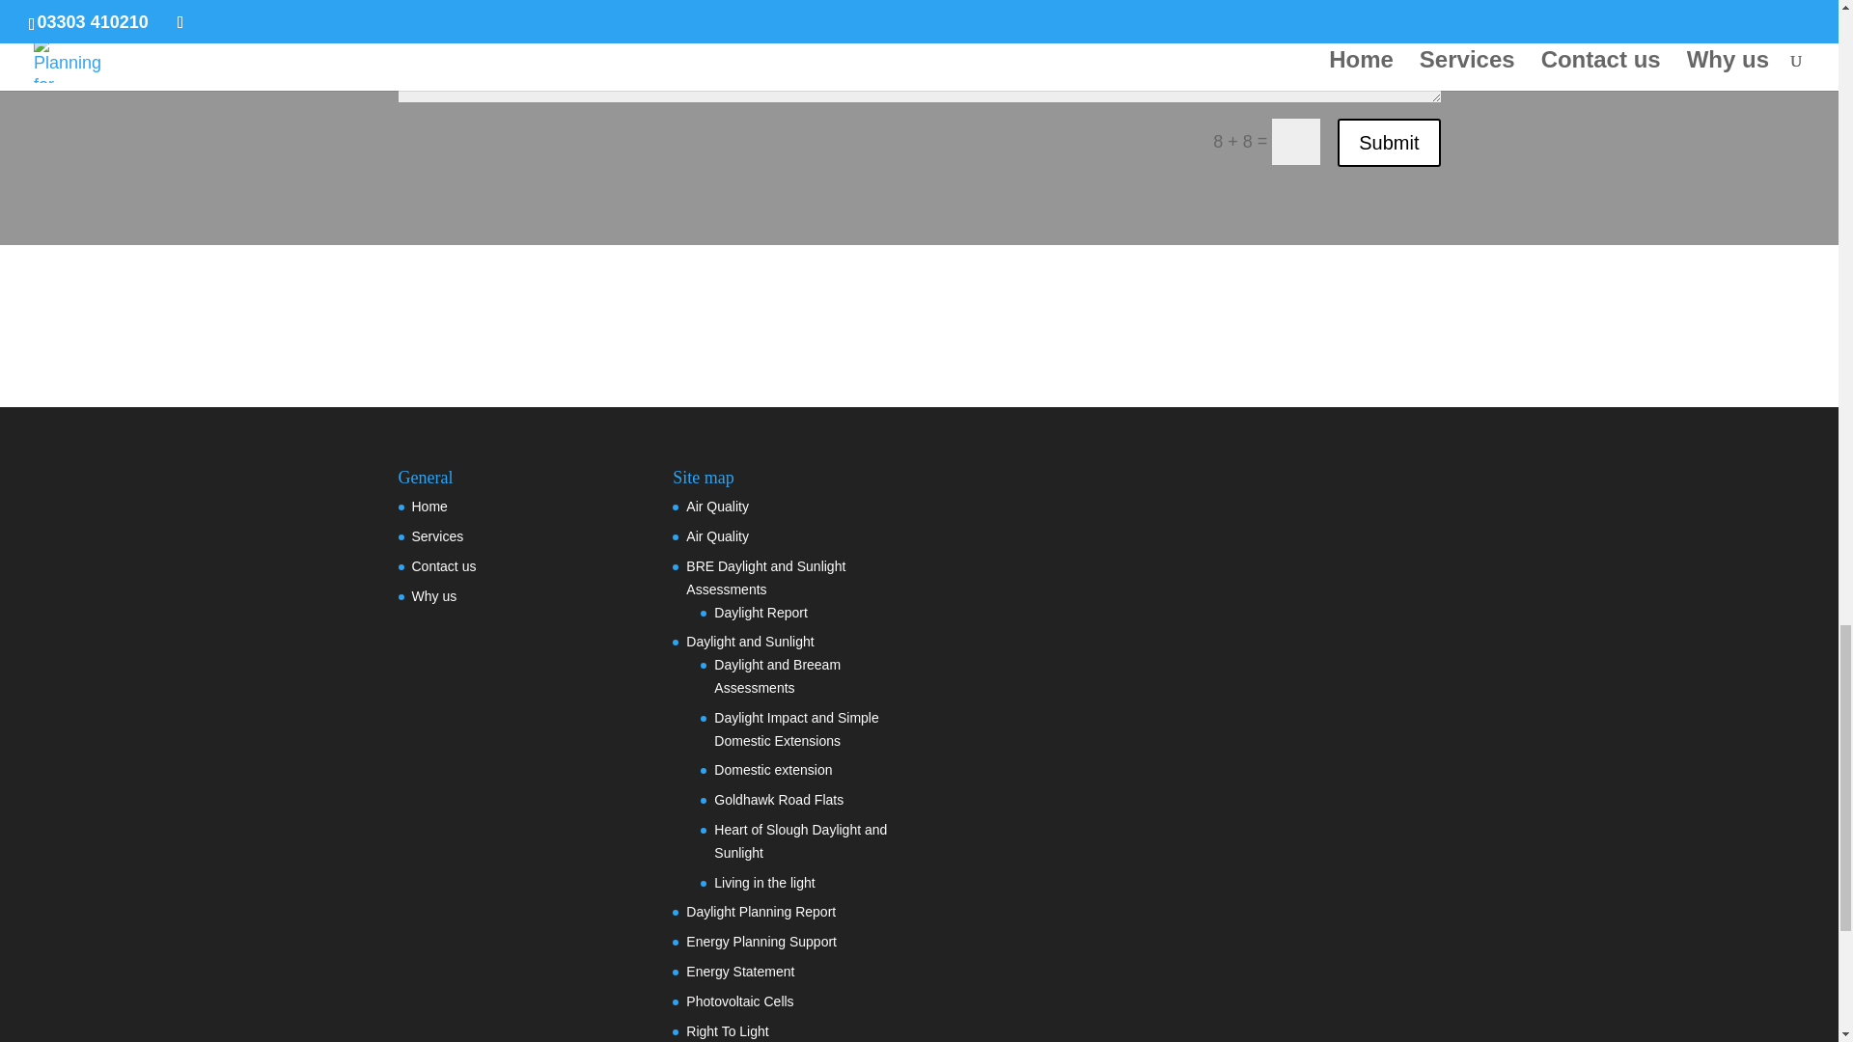 This screenshot has height=1042, width=1853. Describe the element at coordinates (764, 883) in the screenshot. I see `Living in the light` at that location.